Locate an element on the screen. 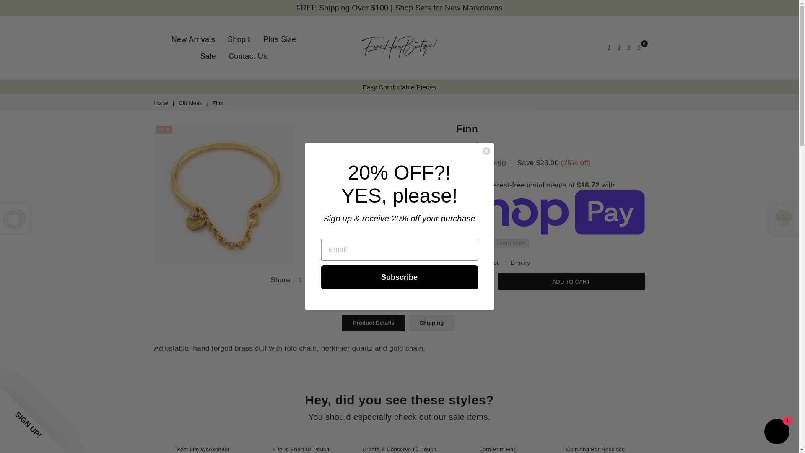 This screenshot has width=805, height=453. Cart is located at coordinates (639, 48).